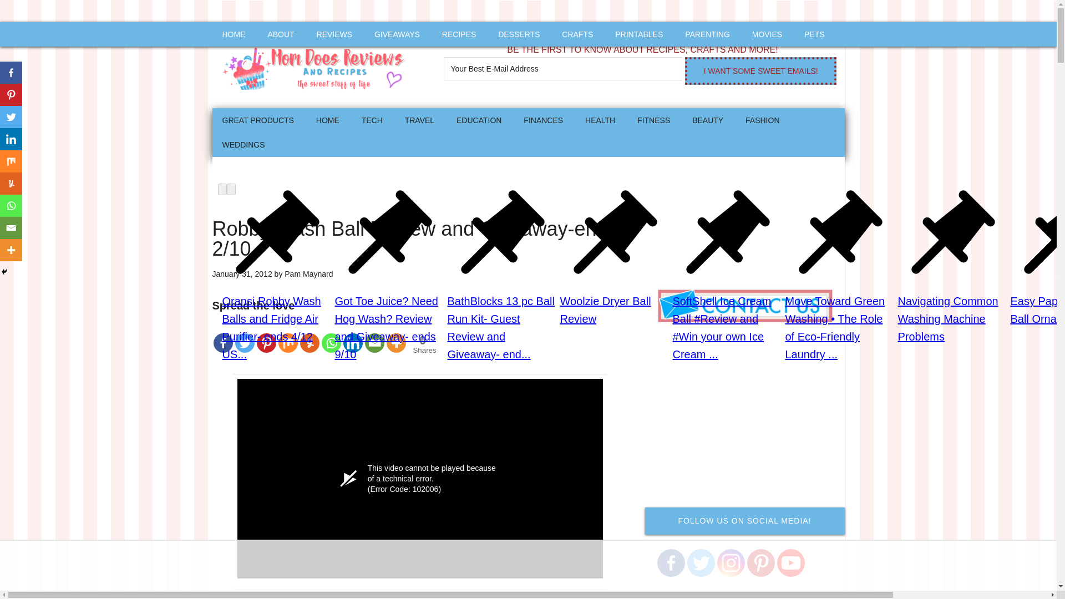 The height and width of the screenshot is (599, 1065). I want to click on FITNESS, so click(653, 120).